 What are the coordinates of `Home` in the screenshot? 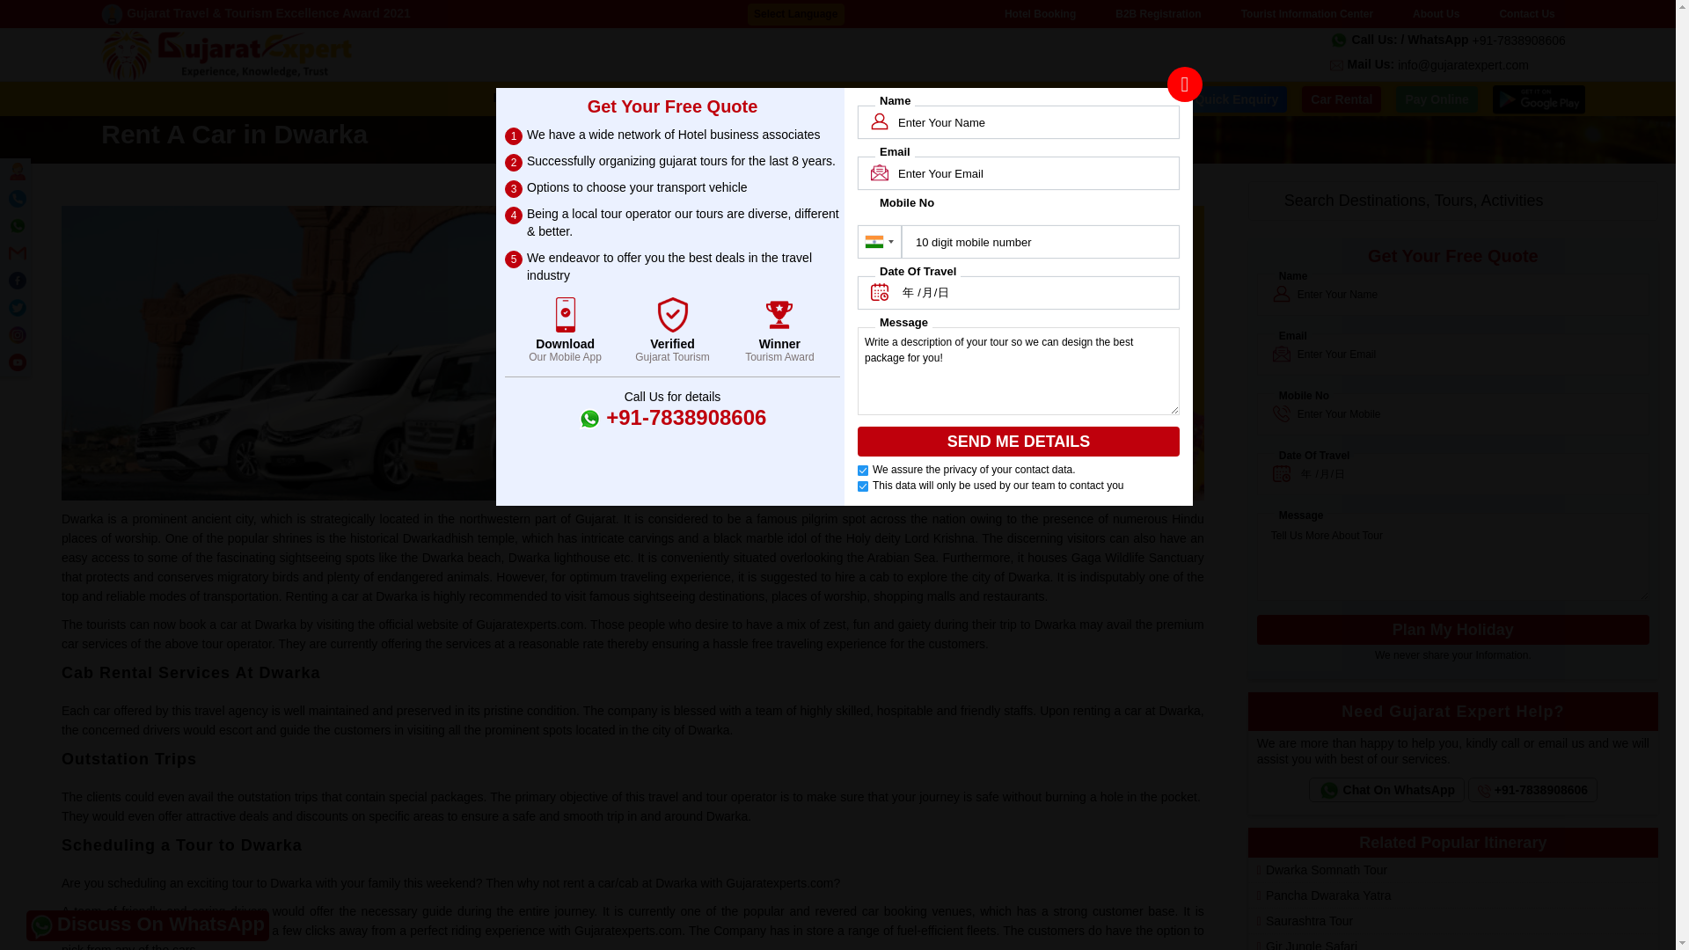 It's located at (510, 99).